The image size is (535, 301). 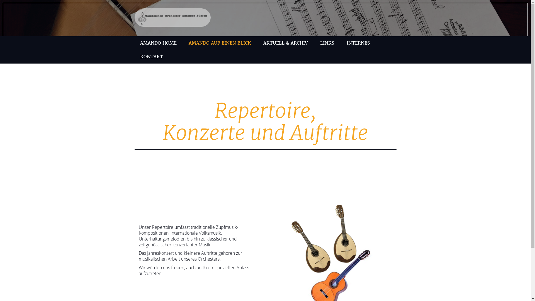 I want to click on LINKS, so click(x=327, y=43).